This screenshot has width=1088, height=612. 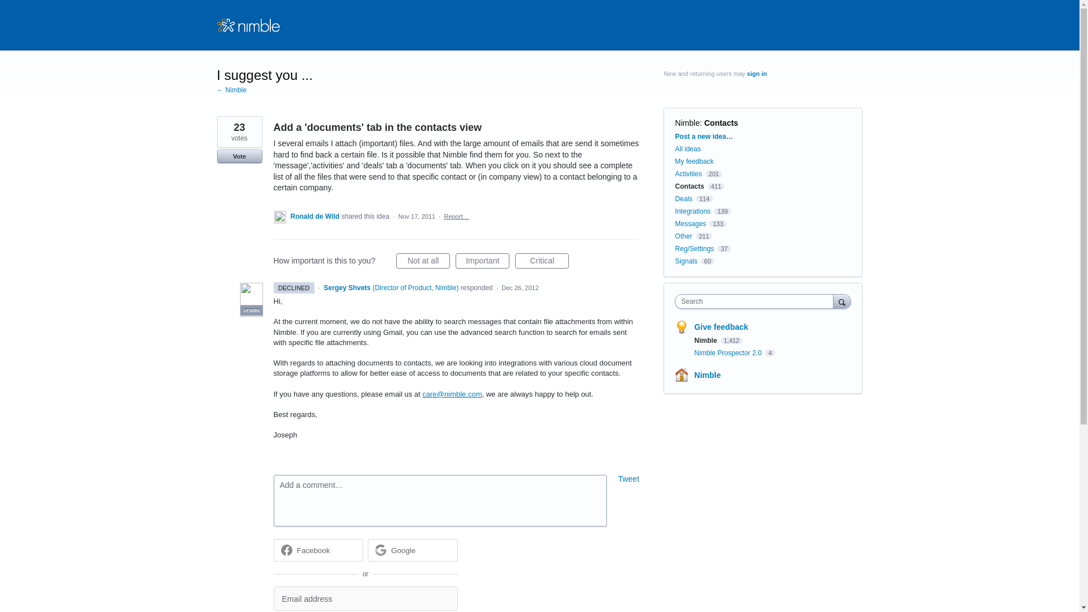 What do you see at coordinates (628, 479) in the screenshot?
I see `Tweet` at bounding box center [628, 479].